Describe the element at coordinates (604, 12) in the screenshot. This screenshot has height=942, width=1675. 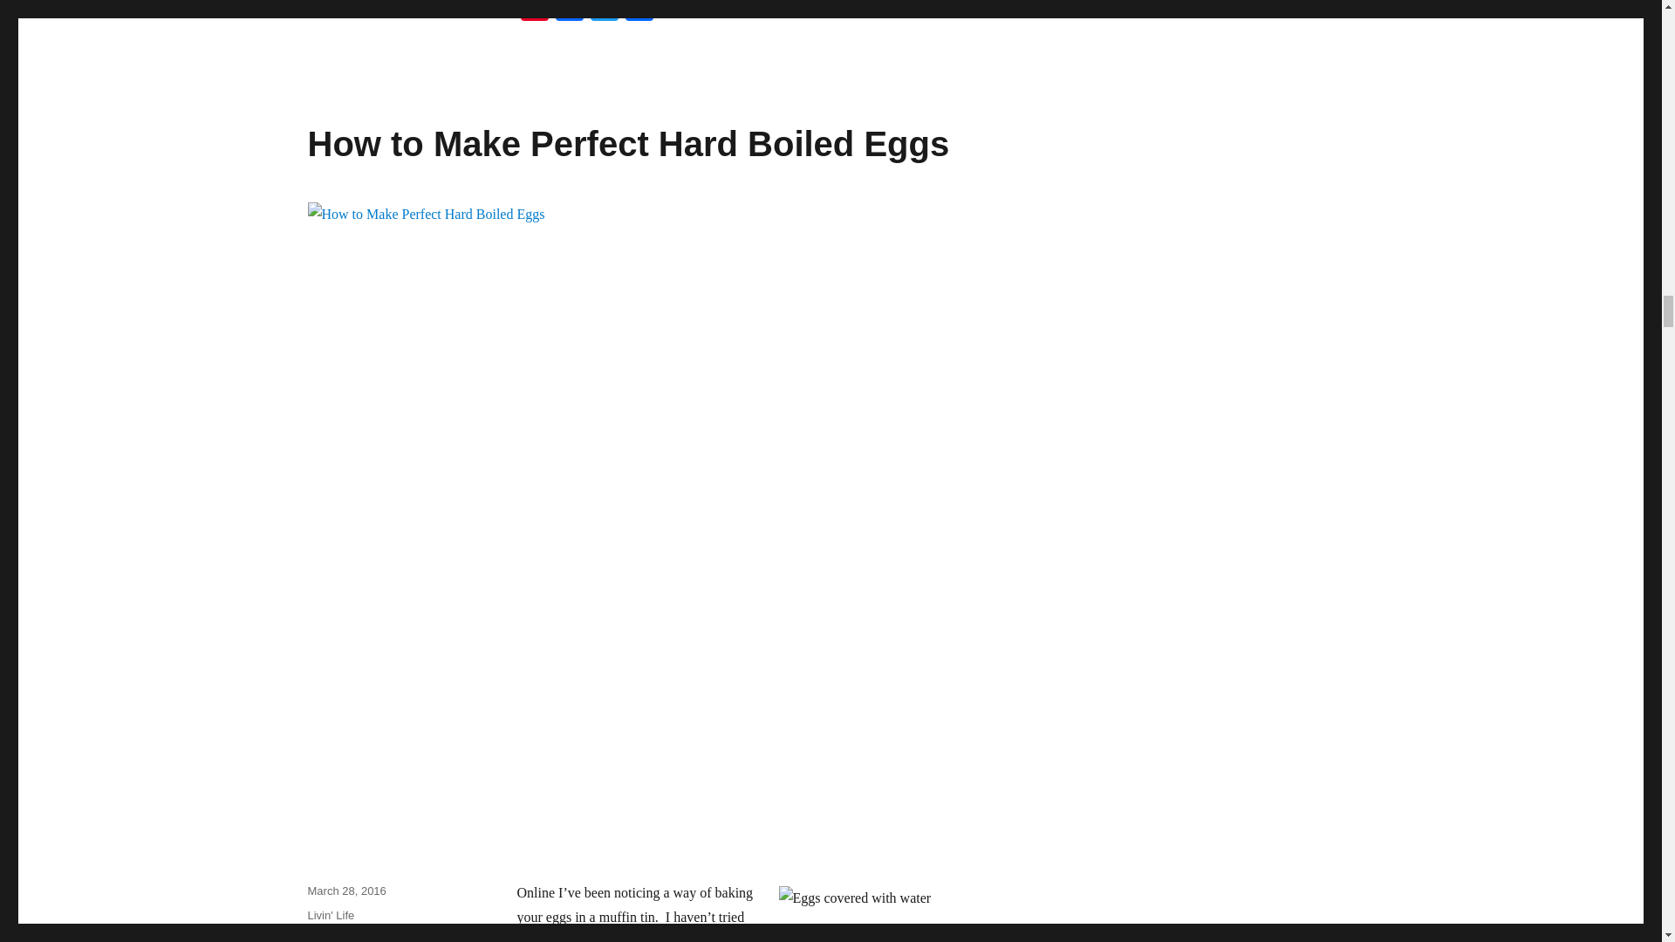
I see `Twitter` at that location.